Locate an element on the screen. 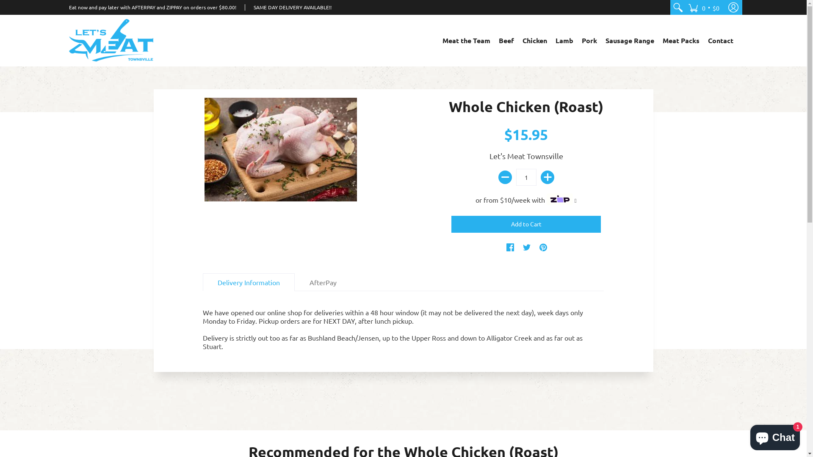  Log in is located at coordinates (733, 8).